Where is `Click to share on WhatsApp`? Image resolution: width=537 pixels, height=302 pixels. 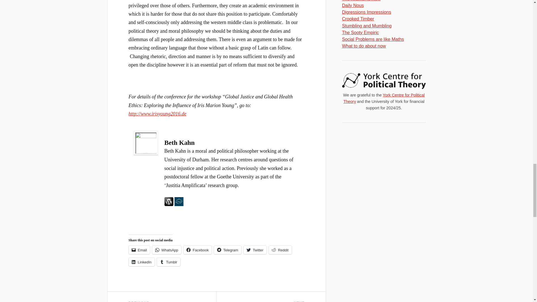
Click to share on WhatsApp is located at coordinates (167, 250).